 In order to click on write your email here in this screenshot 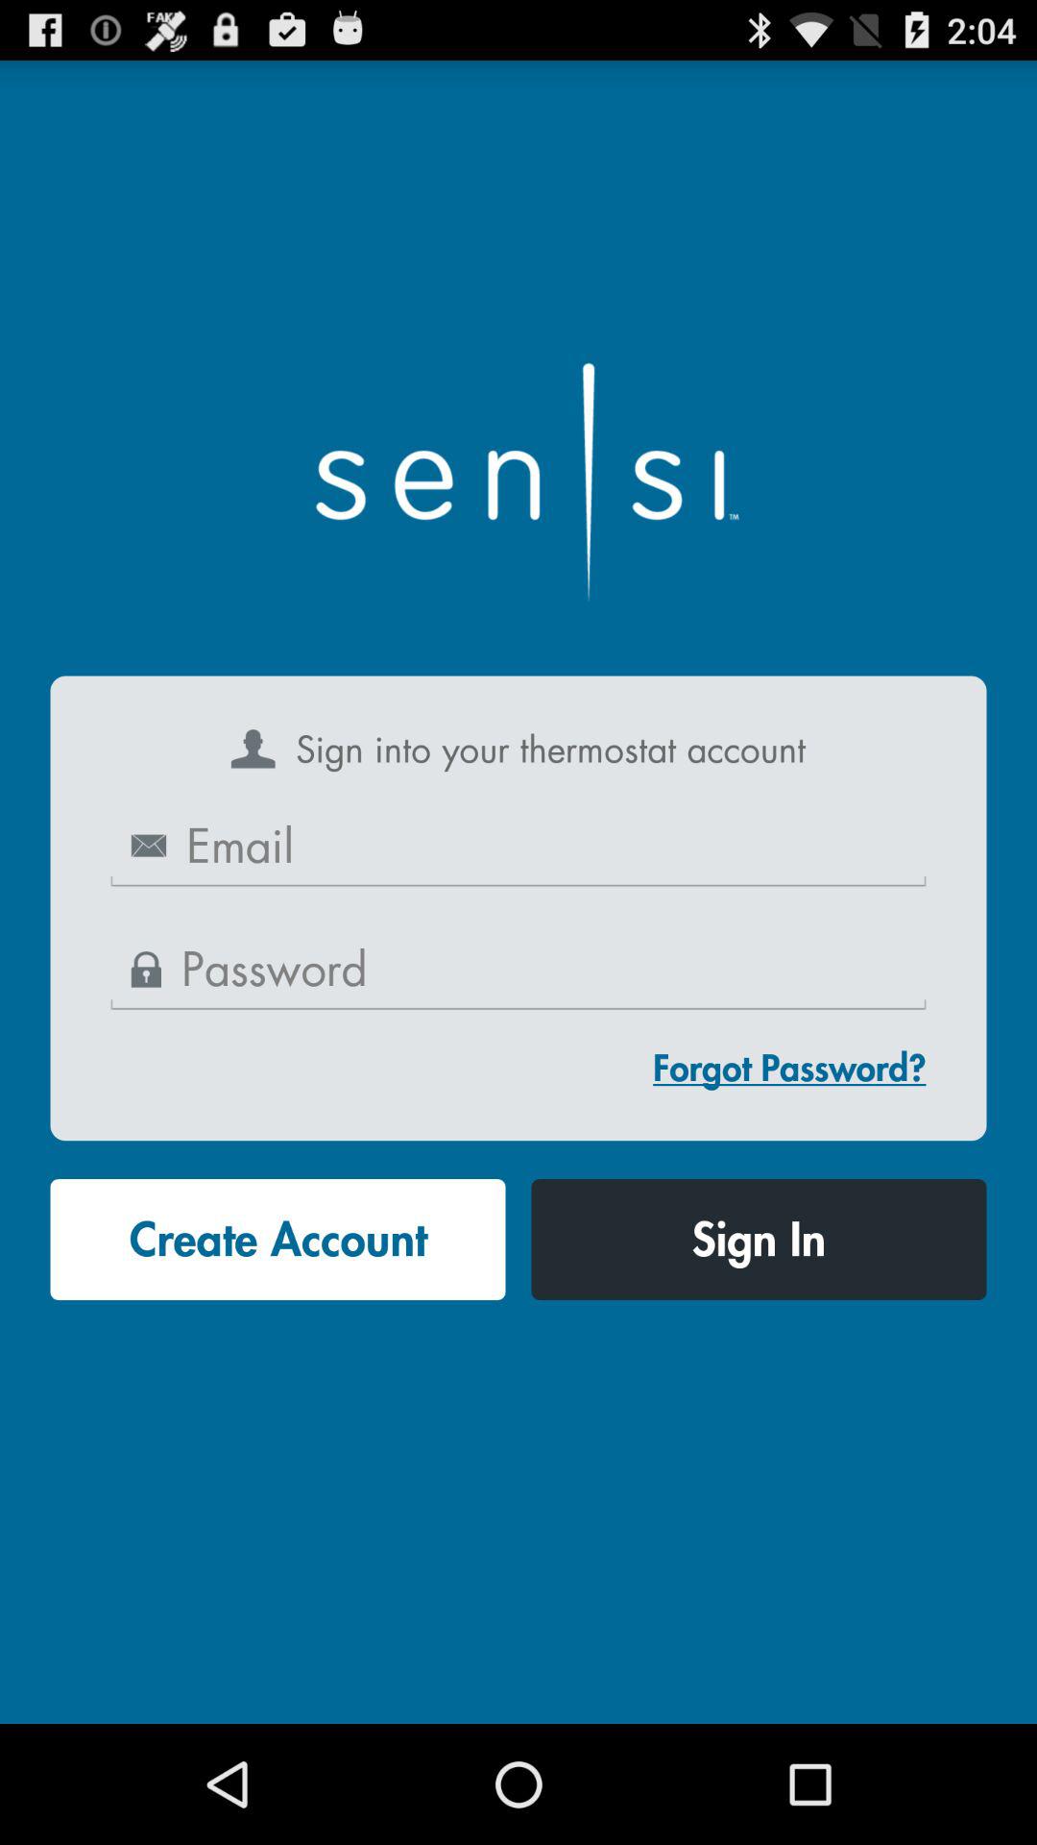, I will do `click(518, 848)`.